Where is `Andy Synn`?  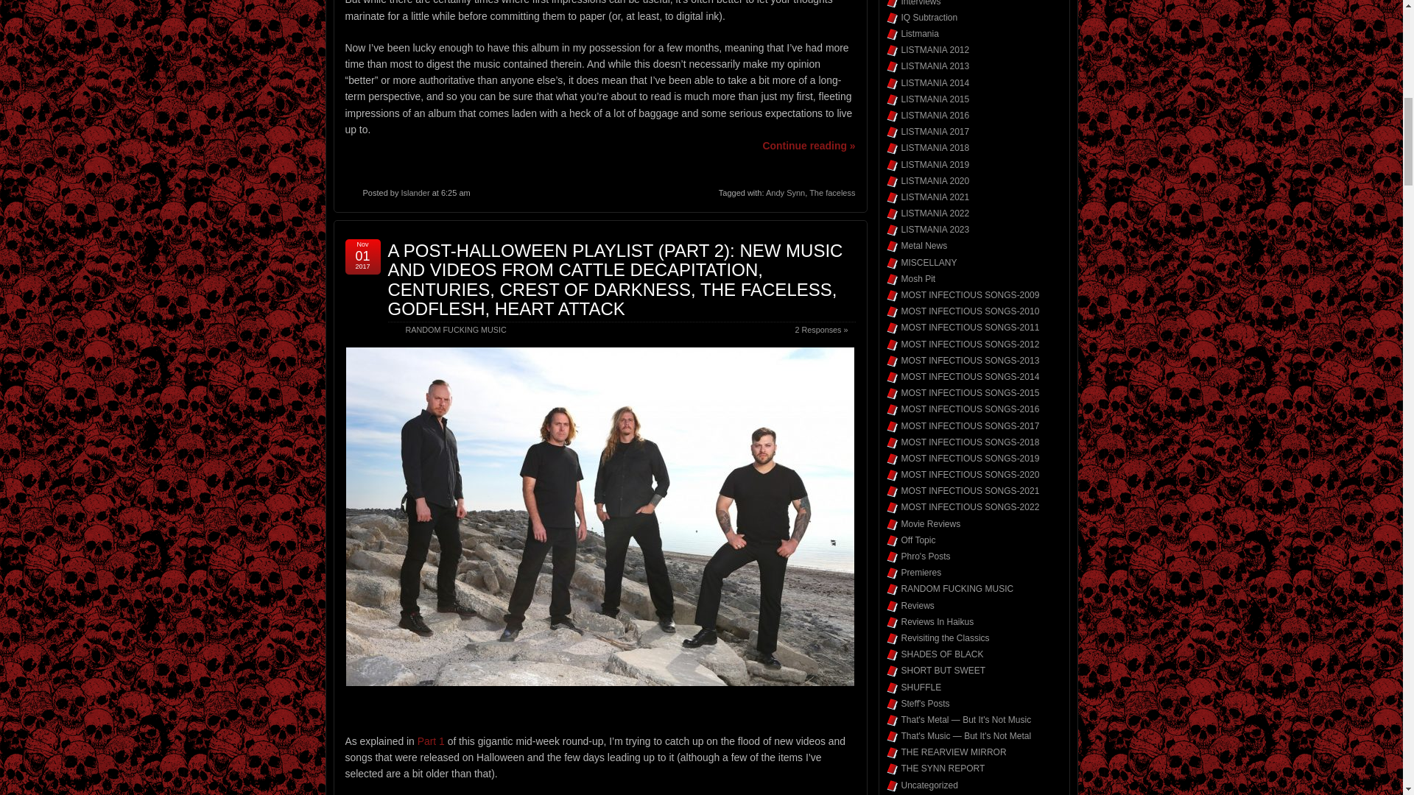 Andy Synn is located at coordinates (785, 192).